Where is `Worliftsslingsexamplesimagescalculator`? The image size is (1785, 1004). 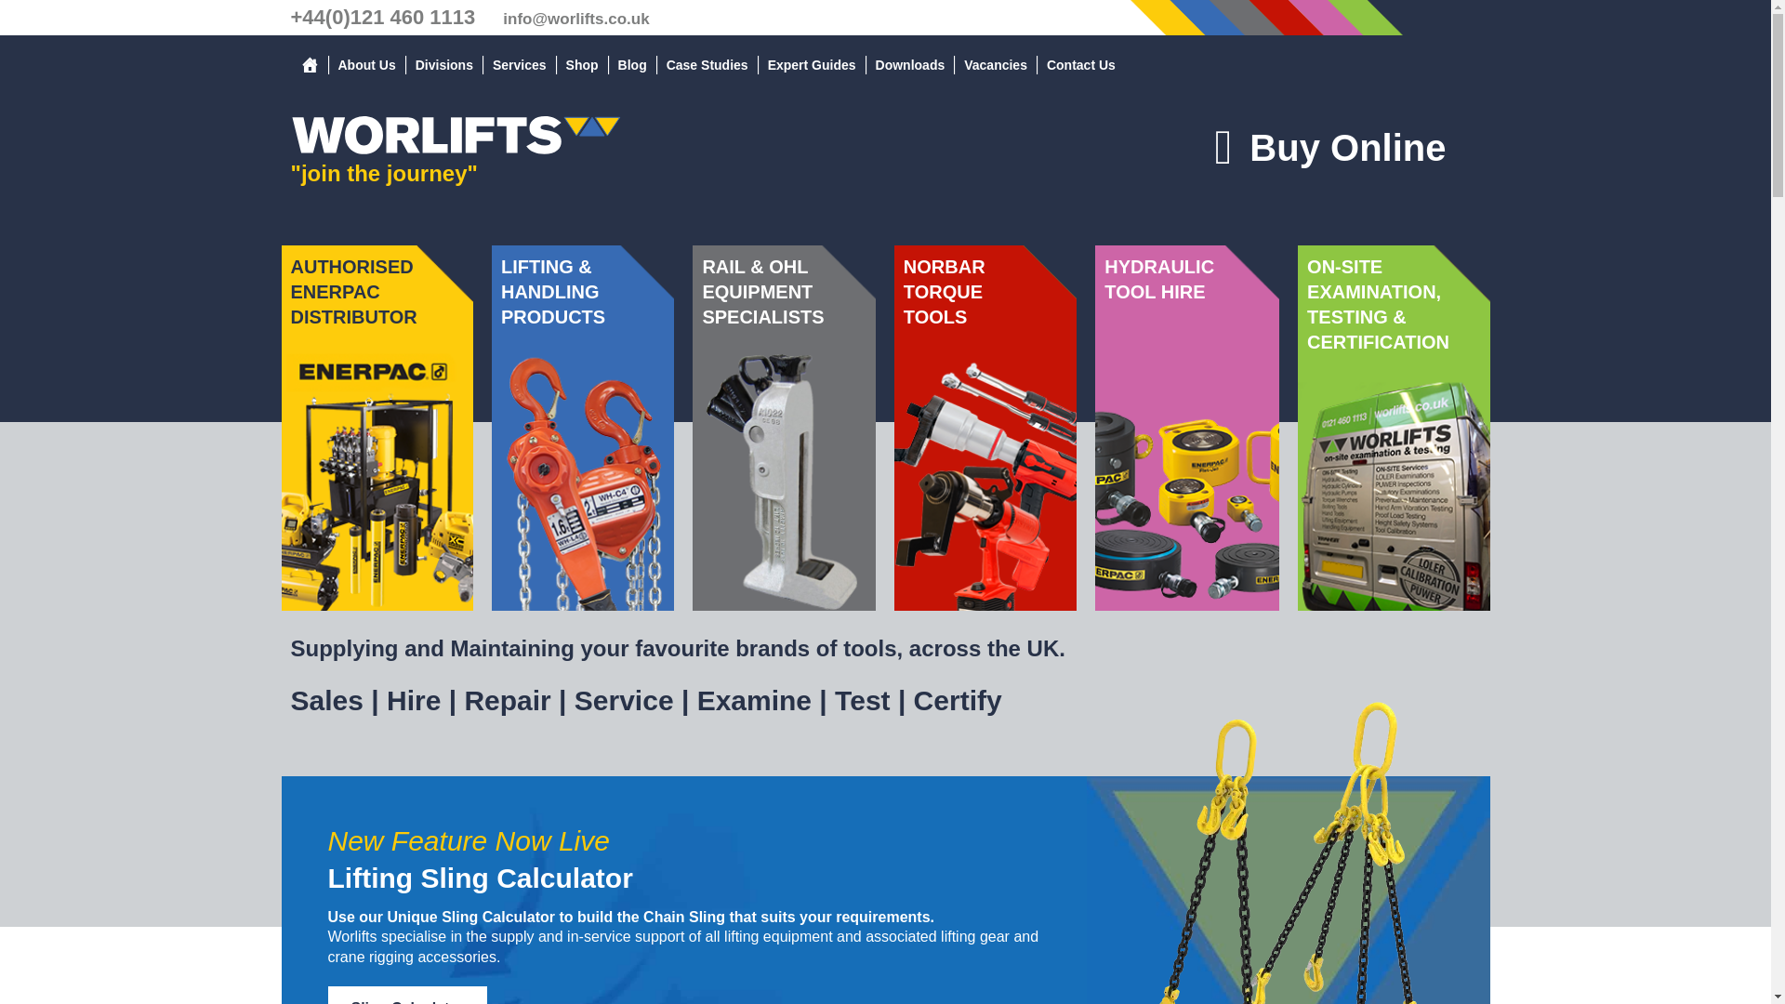
Worliftsslingsexamplesimagescalculator is located at coordinates (1288, 887).